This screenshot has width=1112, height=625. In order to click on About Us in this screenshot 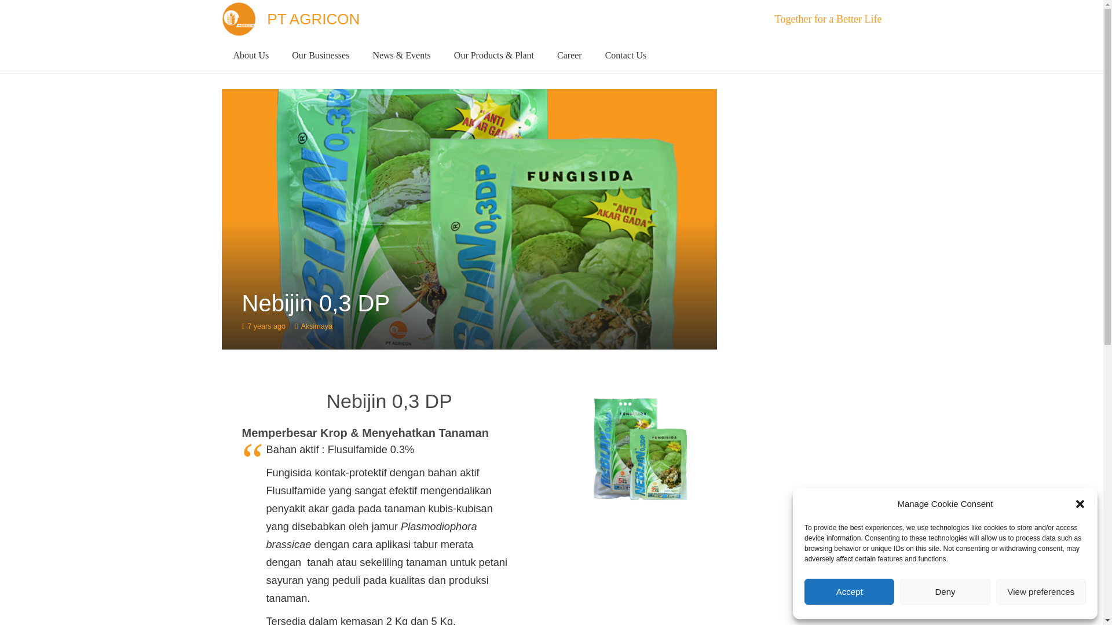, I will do `click(250, 56)`.